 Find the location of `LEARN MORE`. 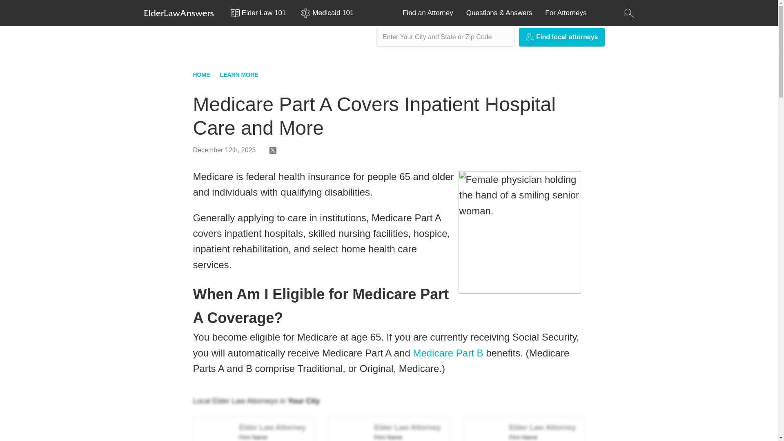

LEARN MORE is located at coordinates (238, 74).